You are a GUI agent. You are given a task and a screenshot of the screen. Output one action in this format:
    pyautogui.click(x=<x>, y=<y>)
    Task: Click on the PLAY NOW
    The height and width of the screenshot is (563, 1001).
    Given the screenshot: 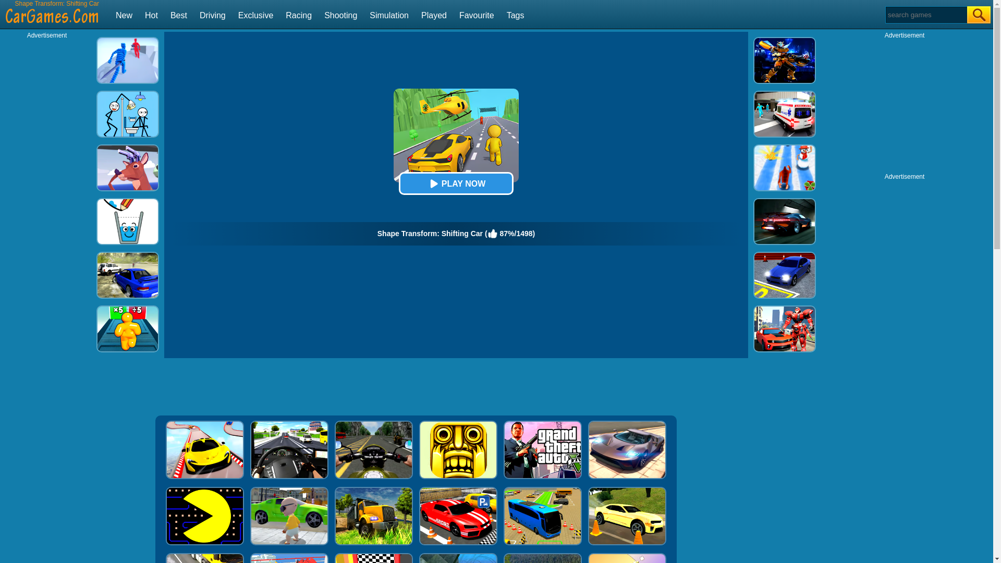 What is the action you would take?
    pyautogui.click(x=456, y=183)
    